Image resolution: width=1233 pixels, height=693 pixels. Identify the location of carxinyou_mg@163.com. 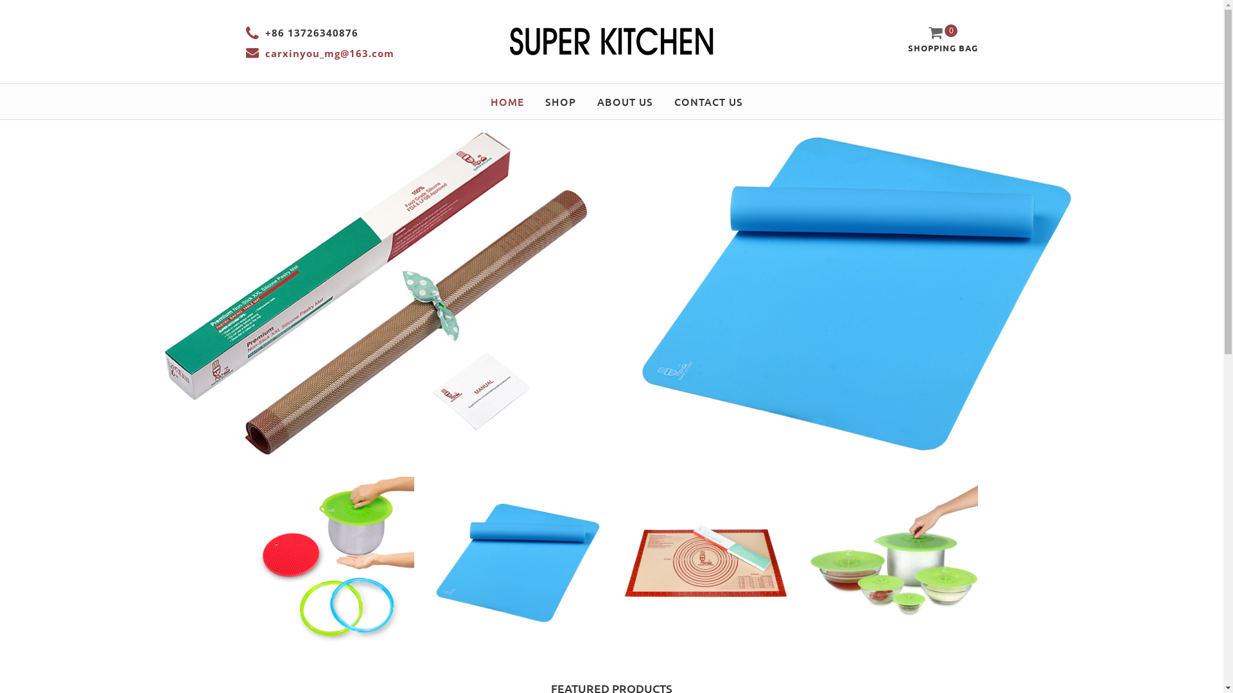
(329, 53).